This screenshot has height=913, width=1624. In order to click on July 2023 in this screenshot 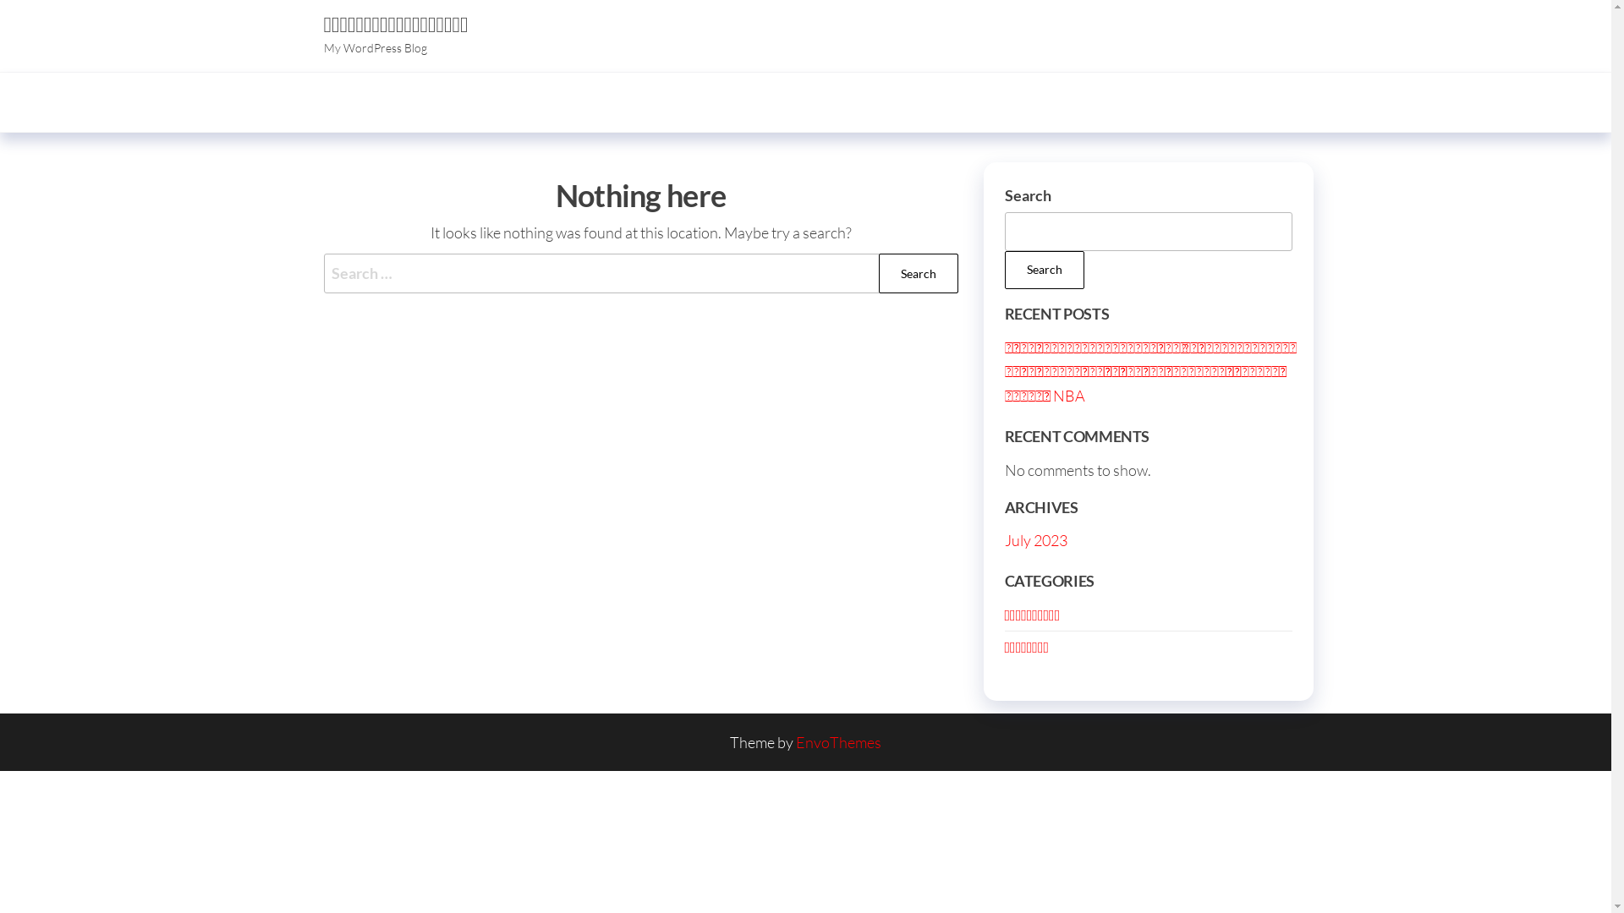, I will do `click(1036, 540)`.